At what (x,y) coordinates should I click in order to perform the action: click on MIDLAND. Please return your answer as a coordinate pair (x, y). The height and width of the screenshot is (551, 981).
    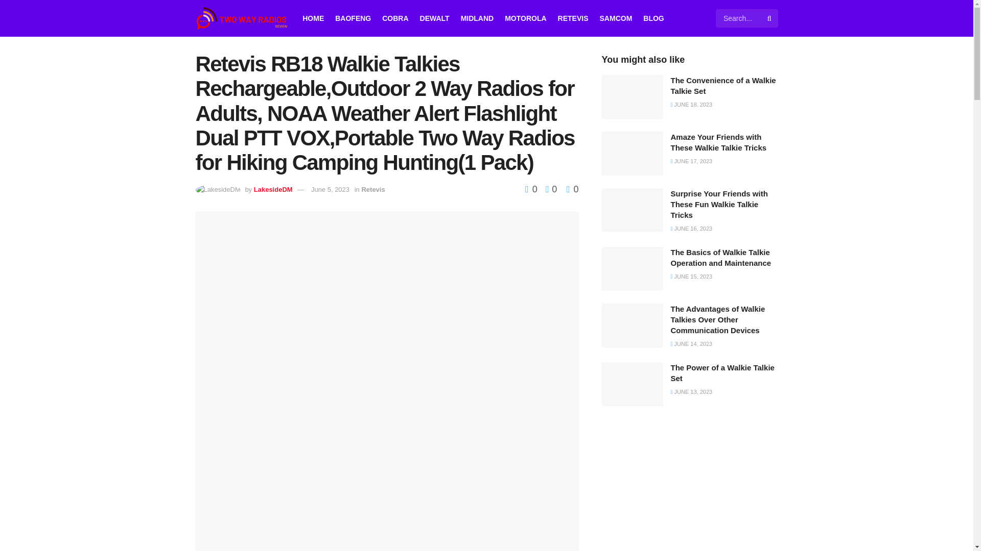
    Looking at the image, I should click on (477, 18).